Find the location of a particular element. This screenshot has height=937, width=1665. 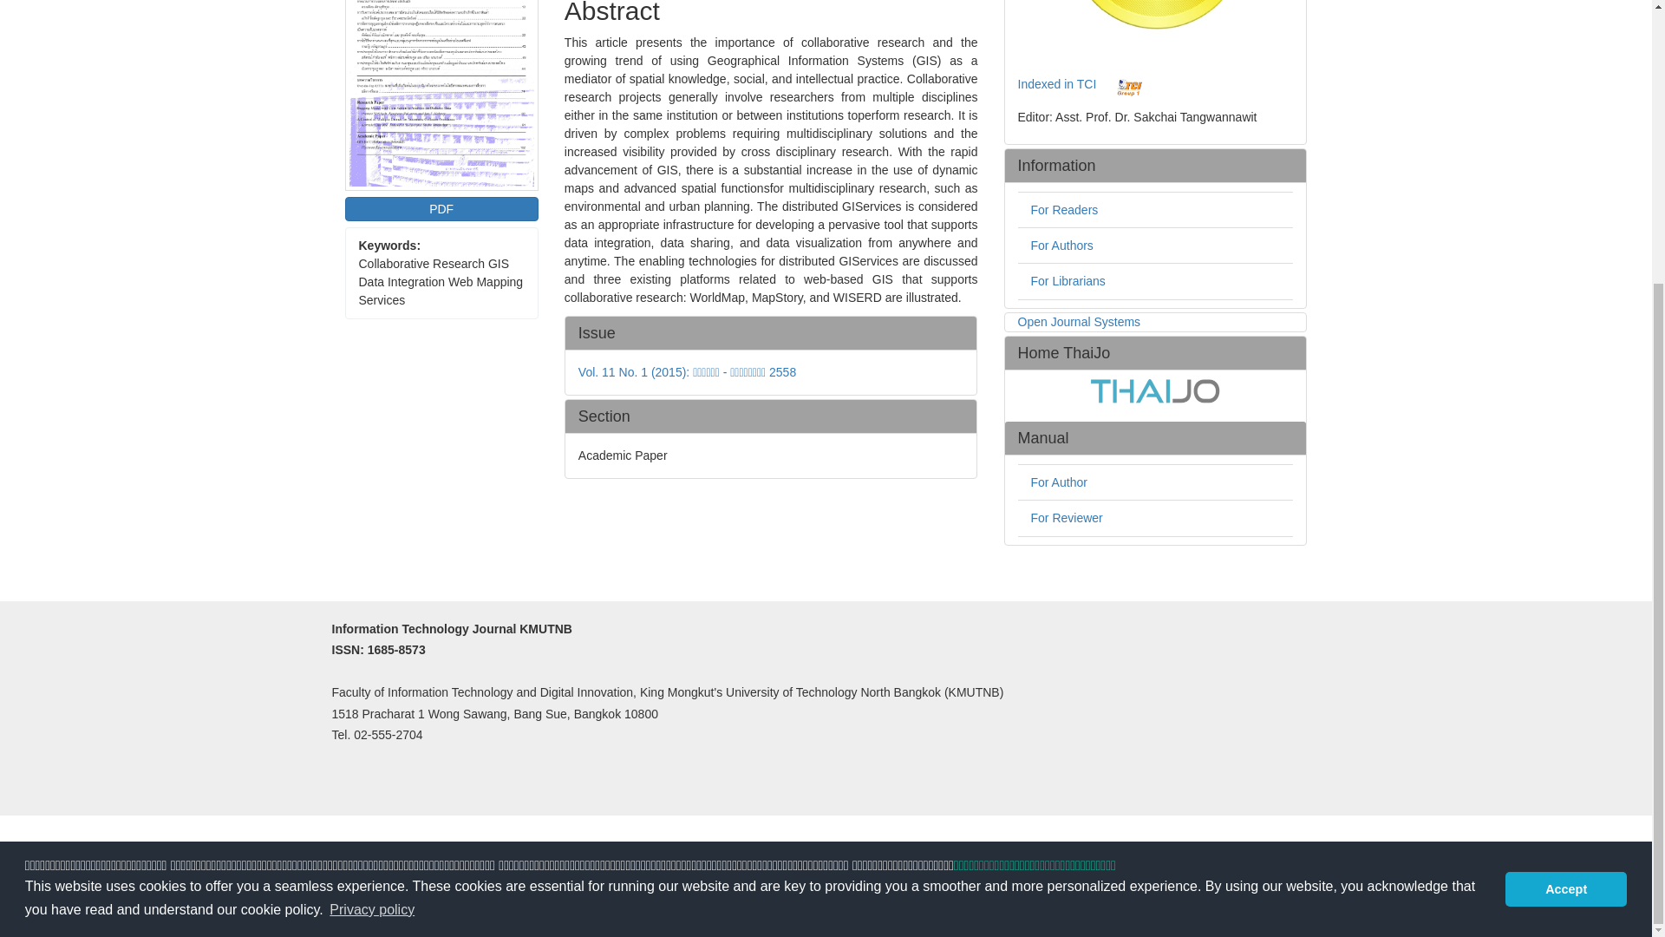

For Authors is located at coordinates (1061, 245).